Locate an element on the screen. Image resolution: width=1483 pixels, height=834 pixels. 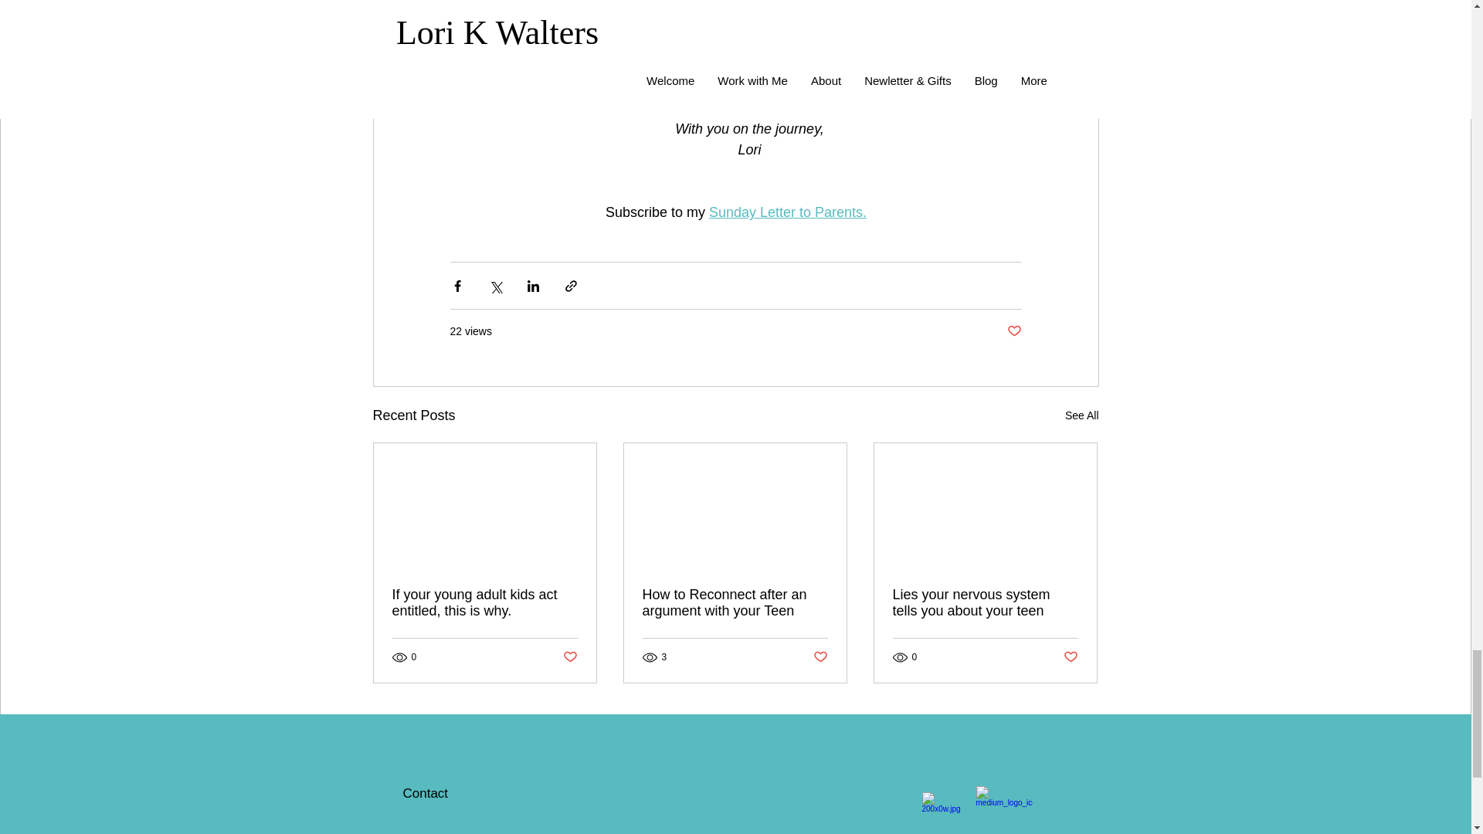
Post not marked as liked is located at coordinates (1013, 331).